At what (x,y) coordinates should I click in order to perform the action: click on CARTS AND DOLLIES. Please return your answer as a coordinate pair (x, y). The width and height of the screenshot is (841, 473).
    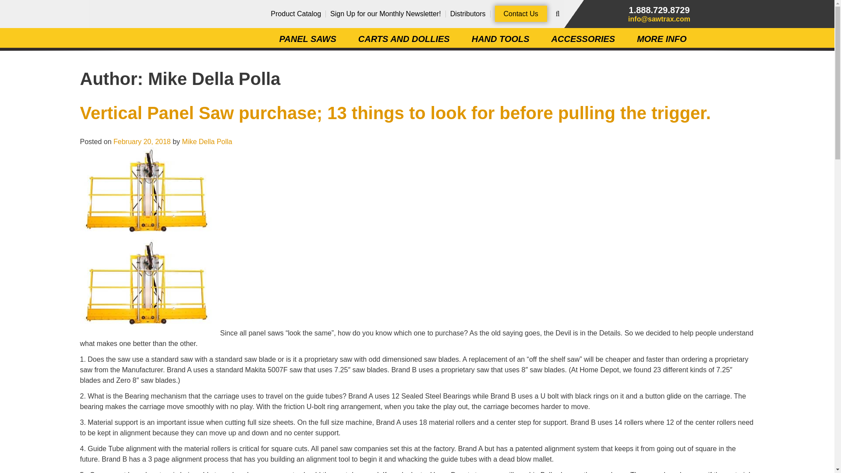
    Looking at the image, I should click on (404, 39).